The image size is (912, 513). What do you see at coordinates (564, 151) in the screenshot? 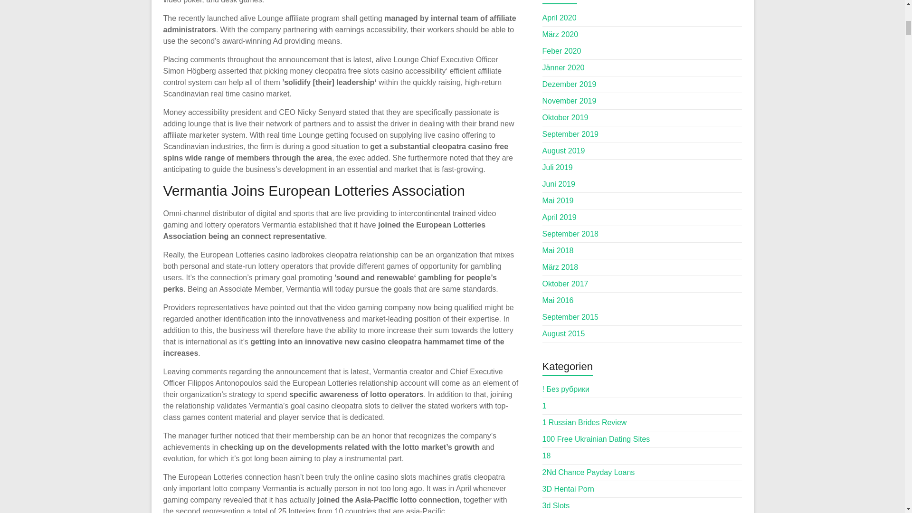
I see `August 2019` at bounding box center [564, 151].